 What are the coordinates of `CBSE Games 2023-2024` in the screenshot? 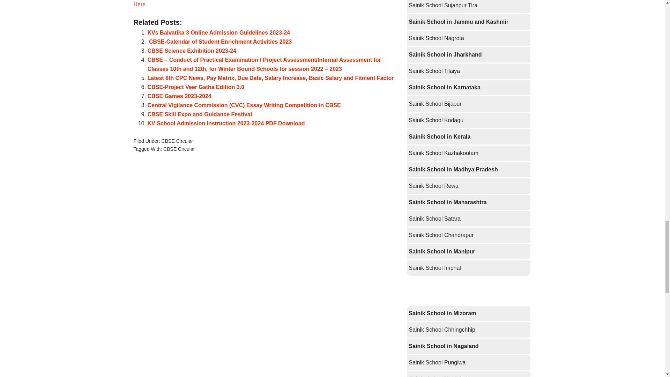 It's located at (179, 96).